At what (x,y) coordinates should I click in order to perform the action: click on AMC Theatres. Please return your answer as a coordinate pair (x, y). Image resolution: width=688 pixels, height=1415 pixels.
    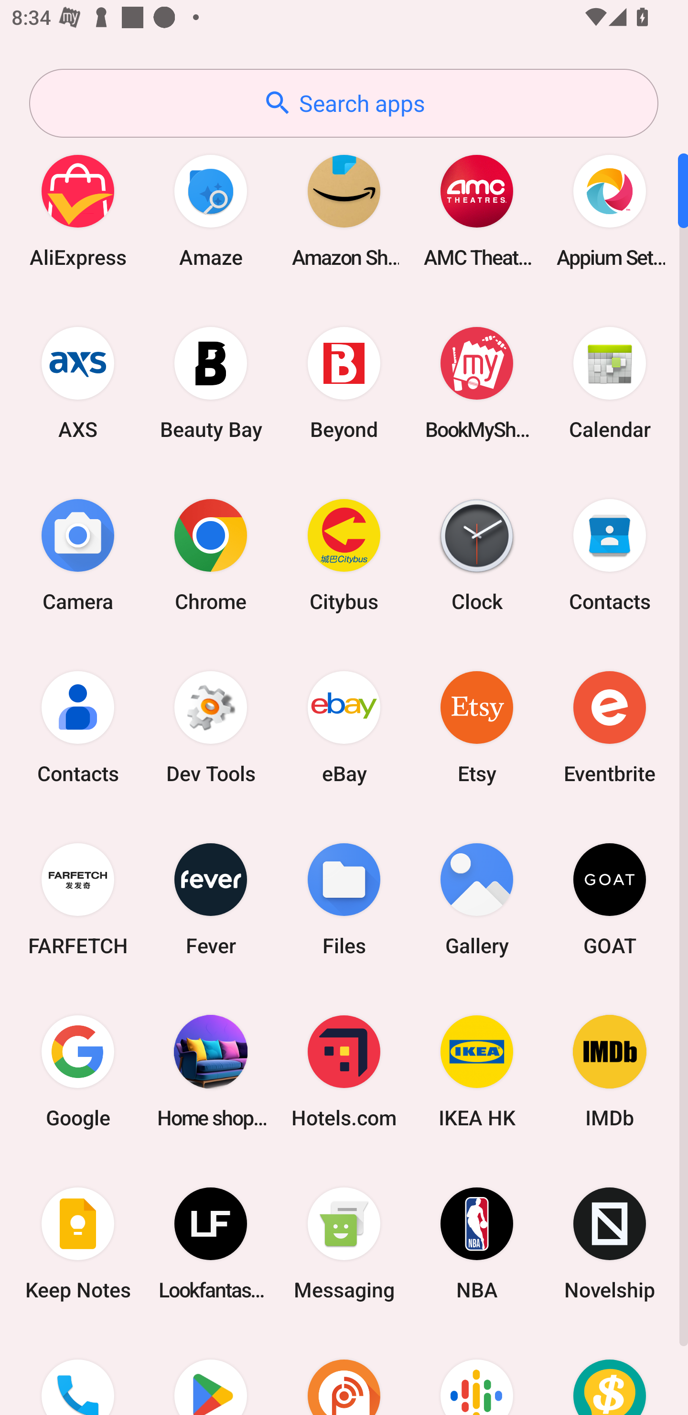
    Looking at the image, I should click on (477, 210).